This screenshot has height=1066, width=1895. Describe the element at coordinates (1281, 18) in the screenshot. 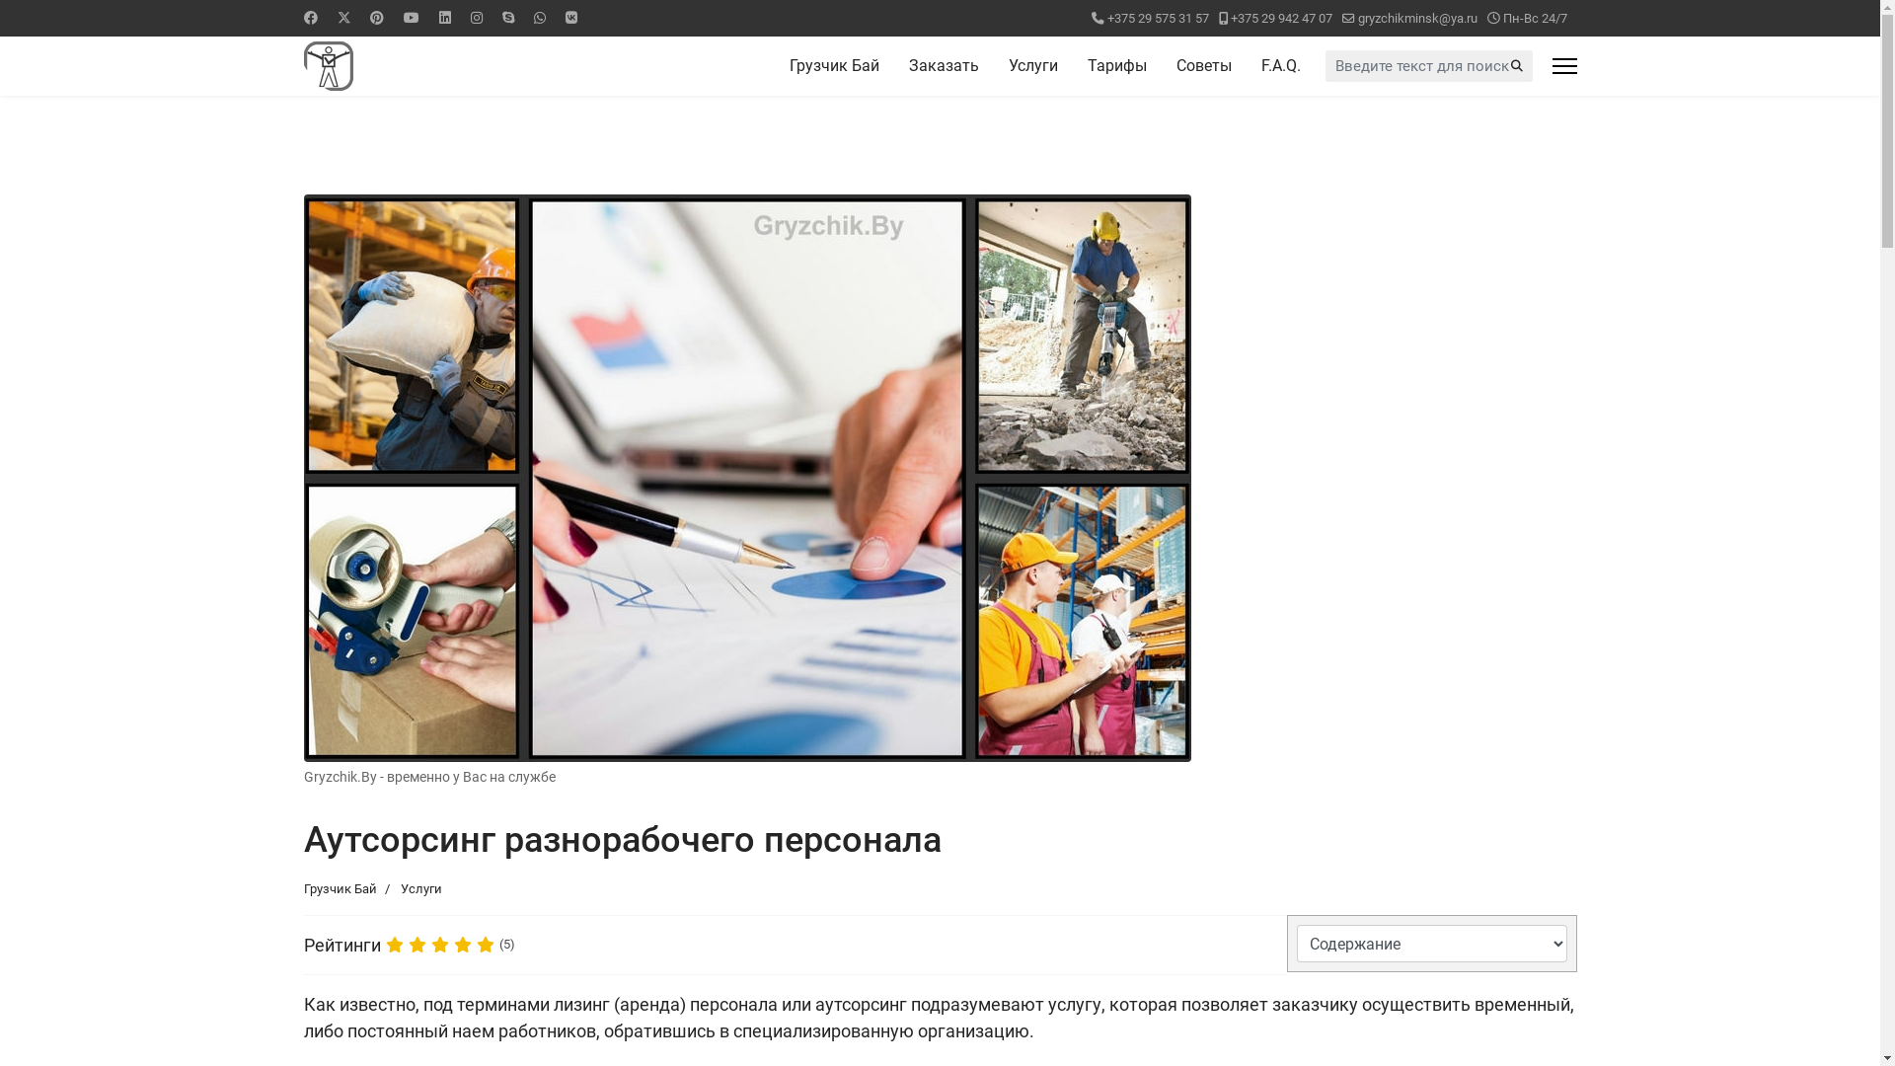

I see `+375 29 942 47 07` at that location.